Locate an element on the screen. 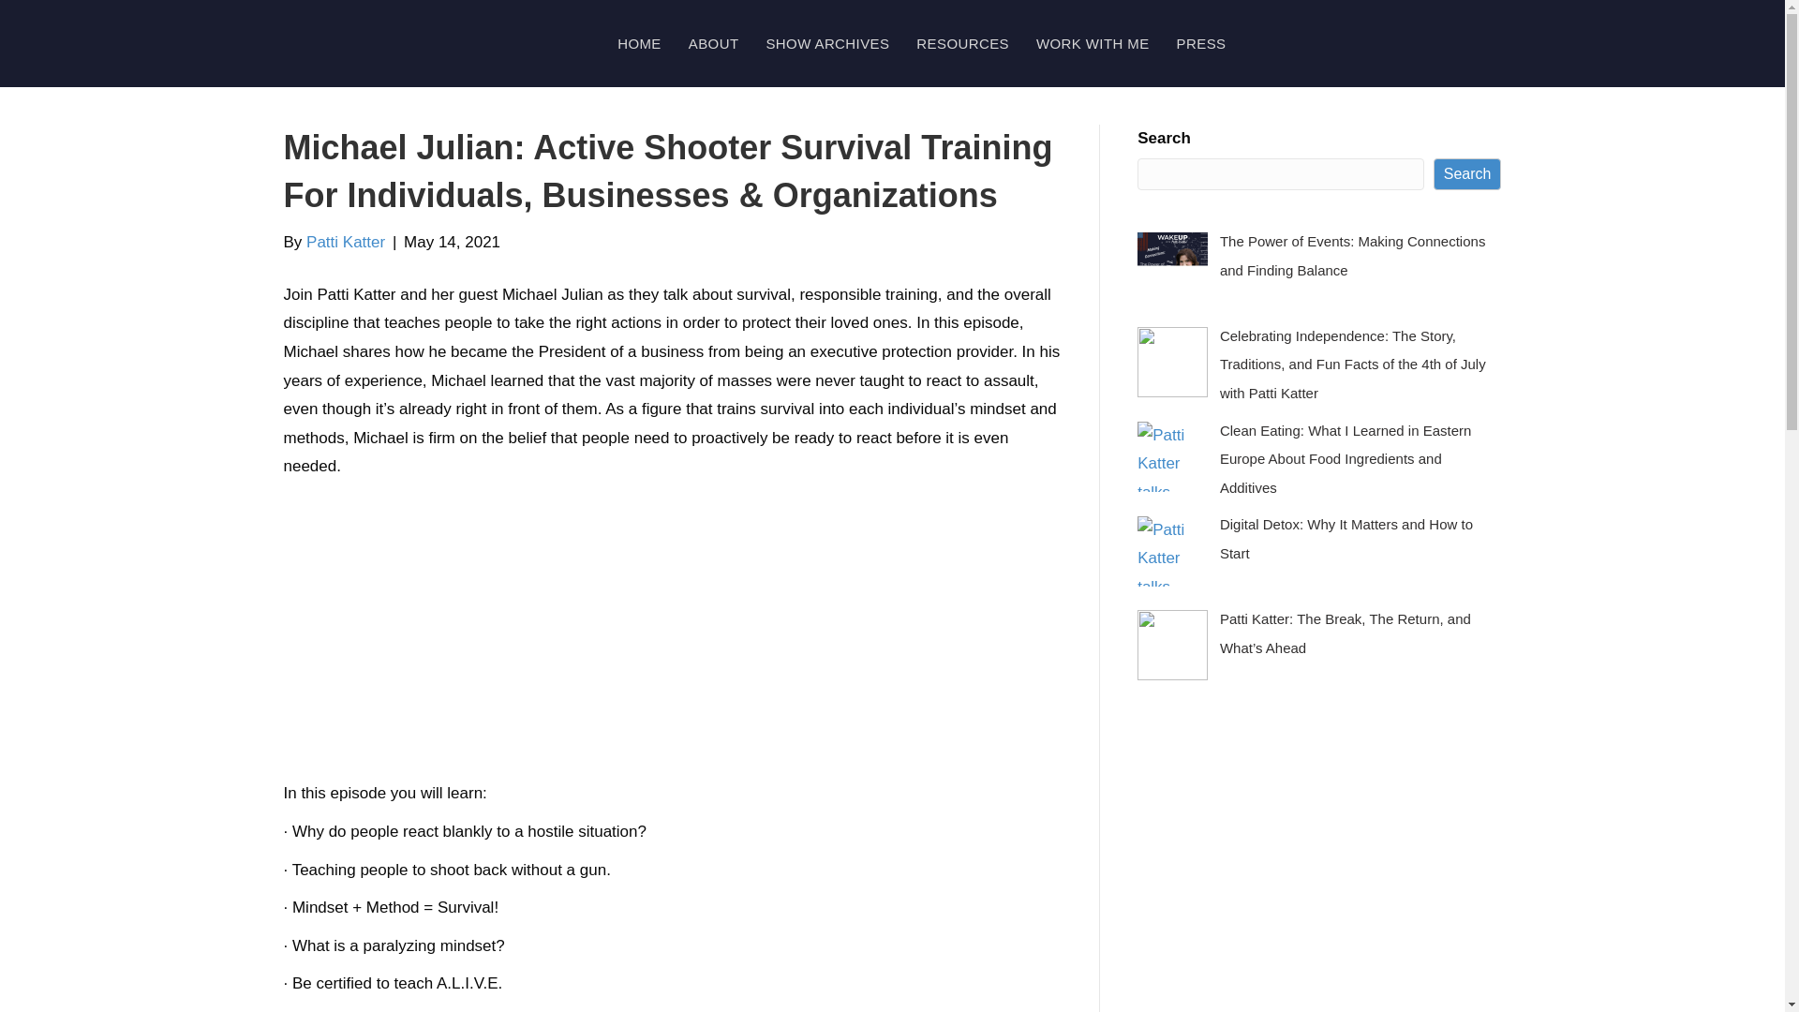  Search is located at coordinates (1467, 174).